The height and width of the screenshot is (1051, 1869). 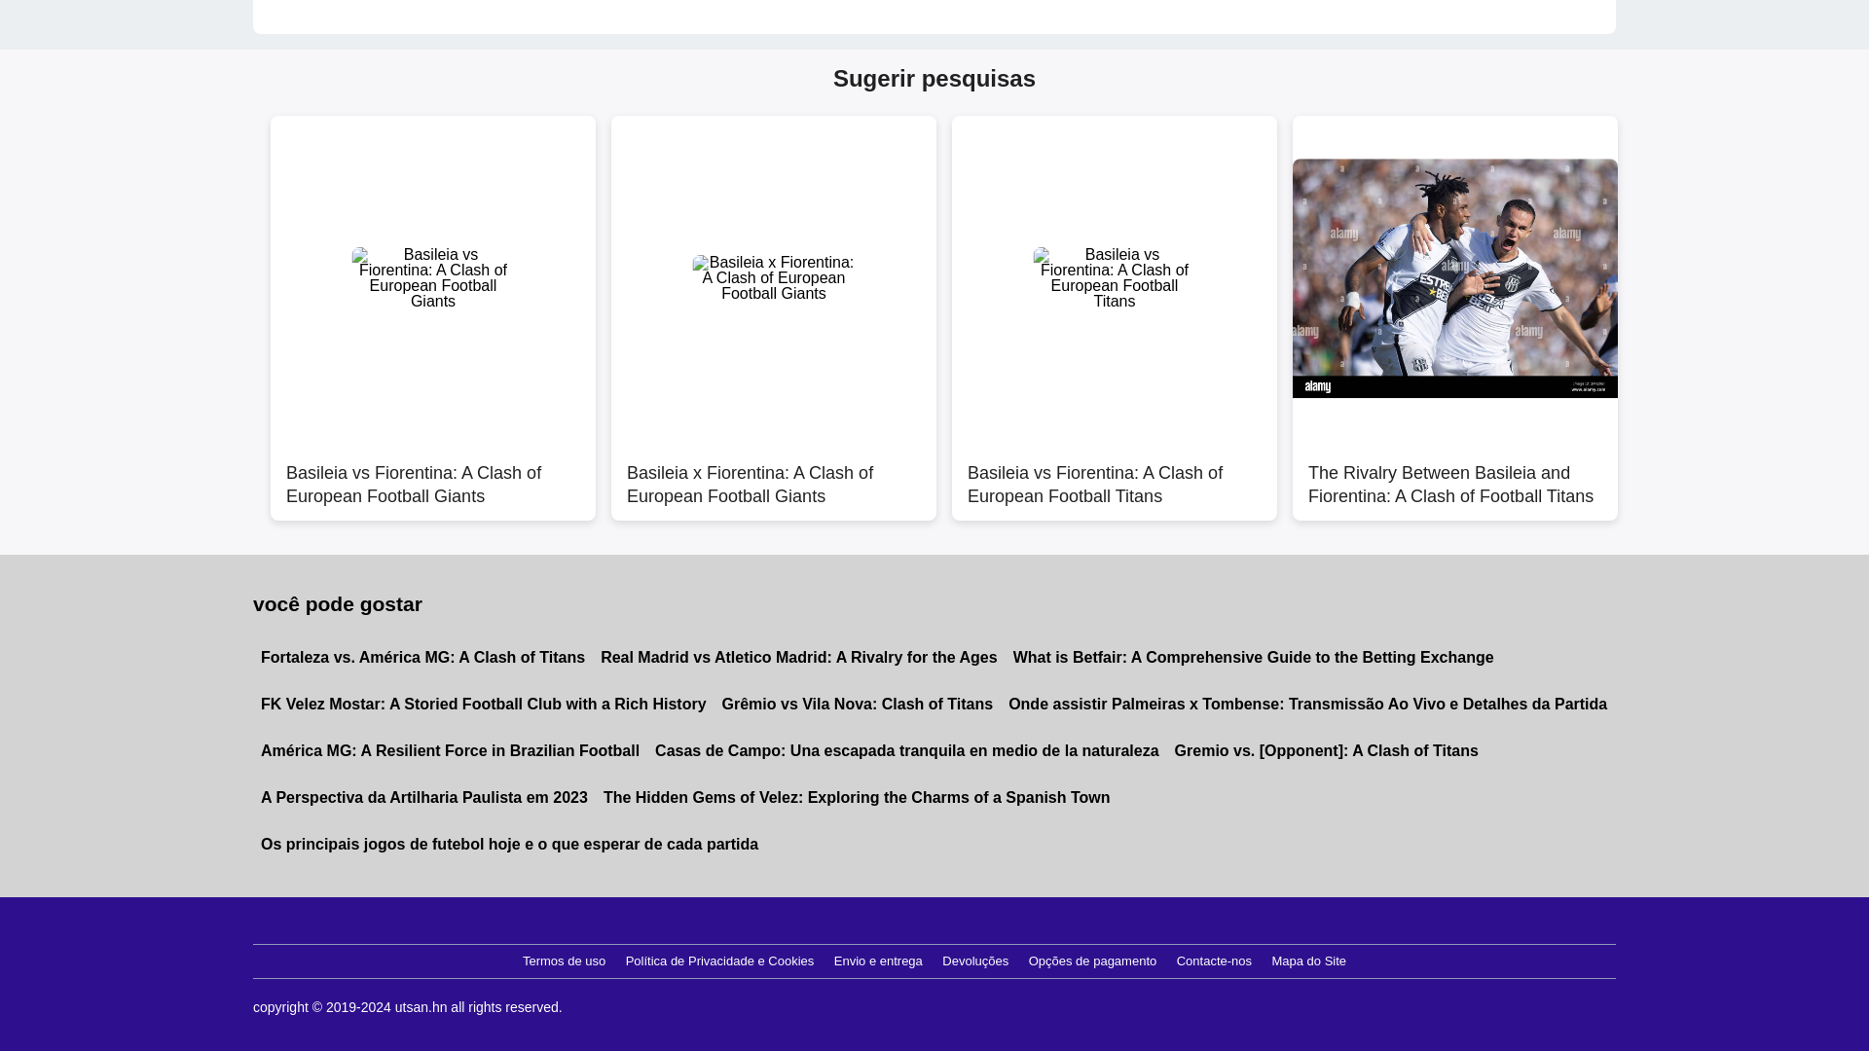 What do you see at coordinates (424, 797) in the screenshot?
I see `A Perspectiva da Artilharia Paulista em 2023` at bounding box center [424, 797].